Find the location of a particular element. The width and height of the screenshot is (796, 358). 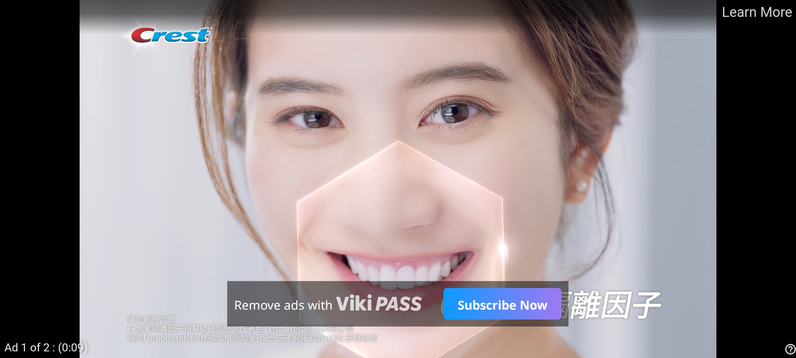

Learn More is located at coordinates (757, 13).